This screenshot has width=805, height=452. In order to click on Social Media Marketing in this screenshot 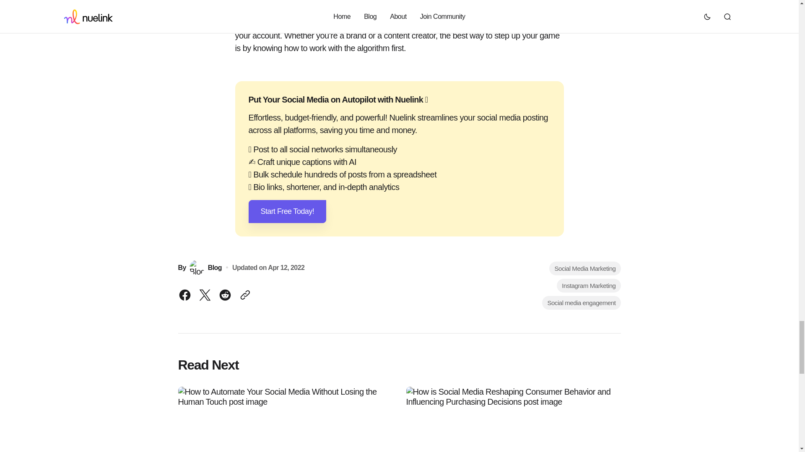, I will do `click(584, 268)`.